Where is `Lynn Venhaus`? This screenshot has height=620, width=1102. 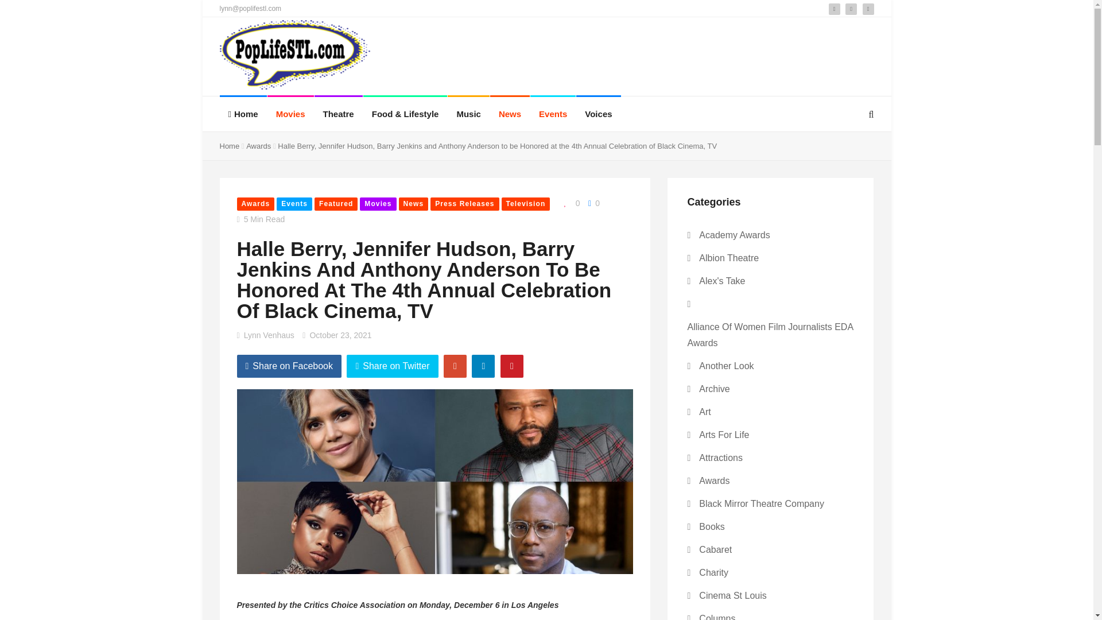
Lynn Venhaus is located at coordinates (269, 335).